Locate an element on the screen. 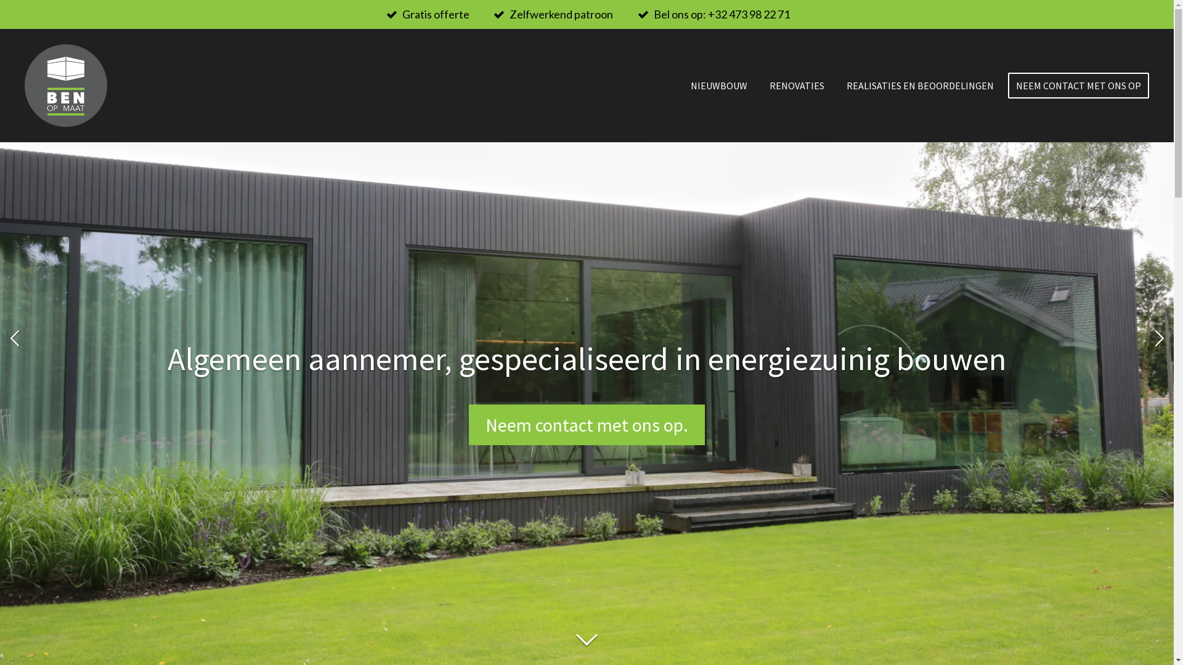  NEEM CONTACT MET ONS OP is located at coordinates (1078, 86).